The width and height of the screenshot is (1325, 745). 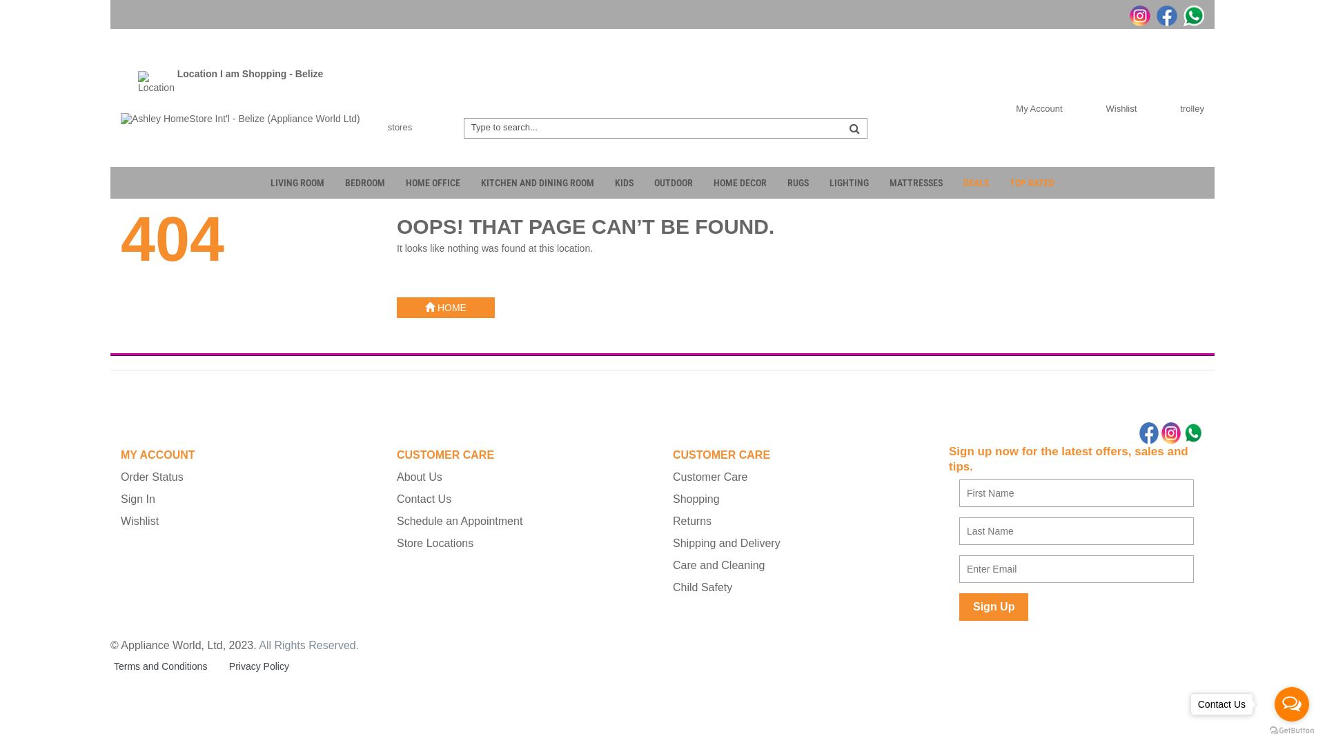 What do you see at coordinates (994, 607) in the screenshot?
I see `Sign Up` at bounding box center [994, 607].